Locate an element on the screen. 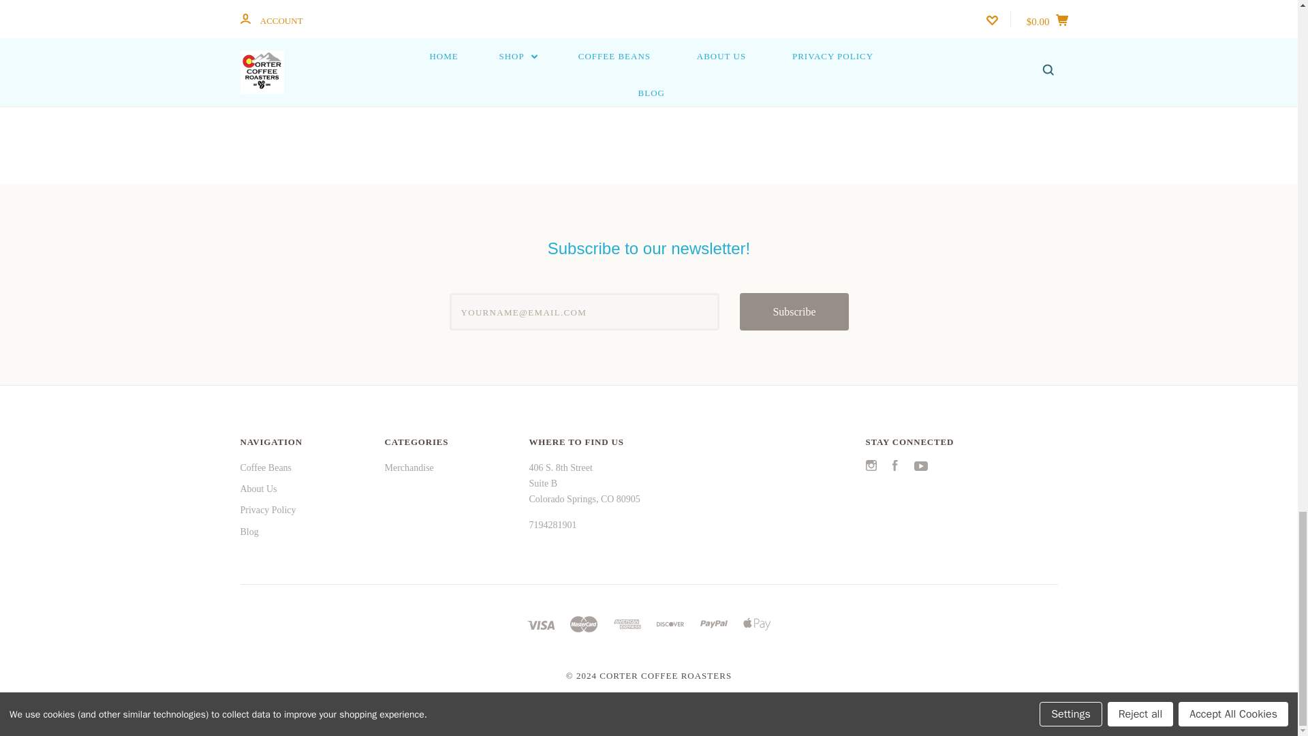 The width and height of the screenshot is (1308, 736). Privacy Policy is located at coordinates (267, 510).